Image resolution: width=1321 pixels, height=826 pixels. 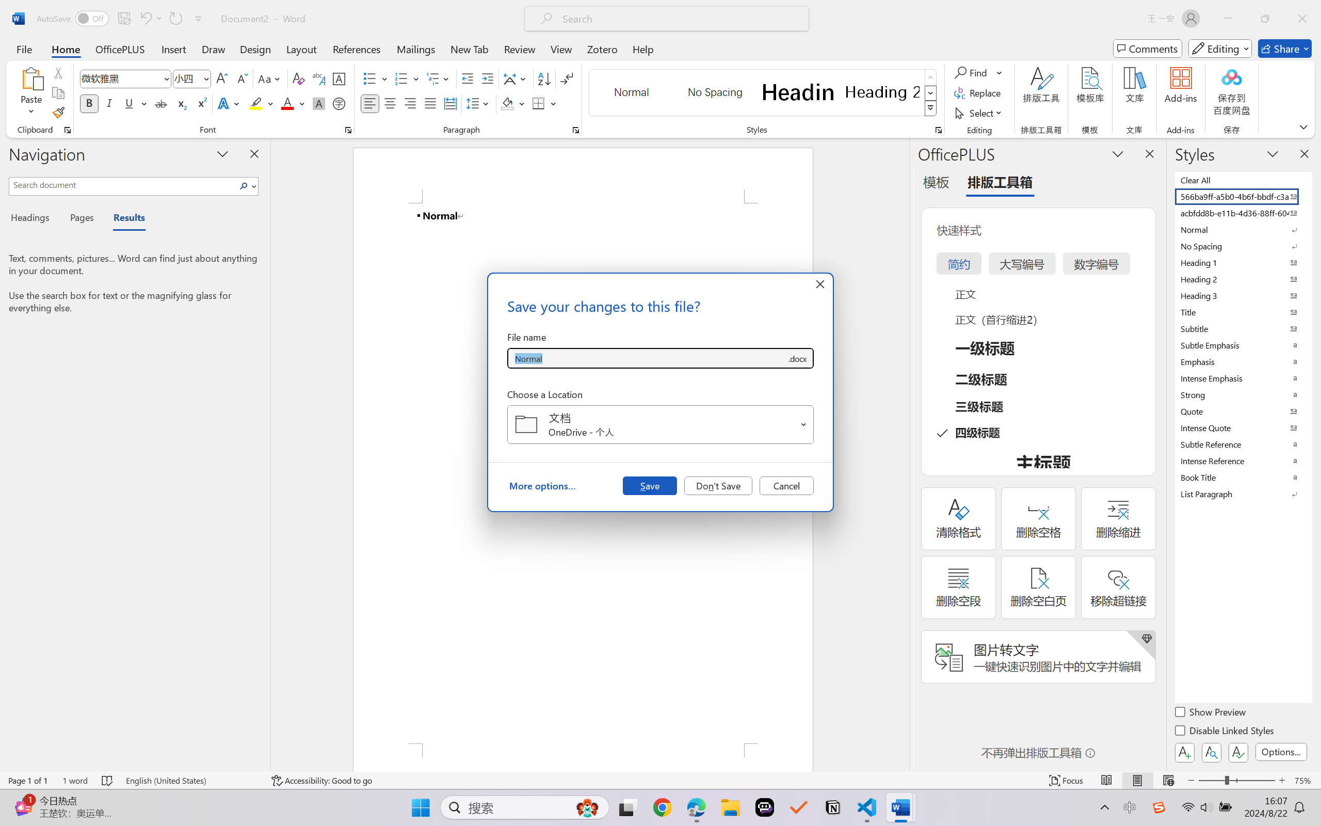 What do you see at coordinates (31, 93) in the screenshot?
I see `Paste` at bounding box center [31, 93].